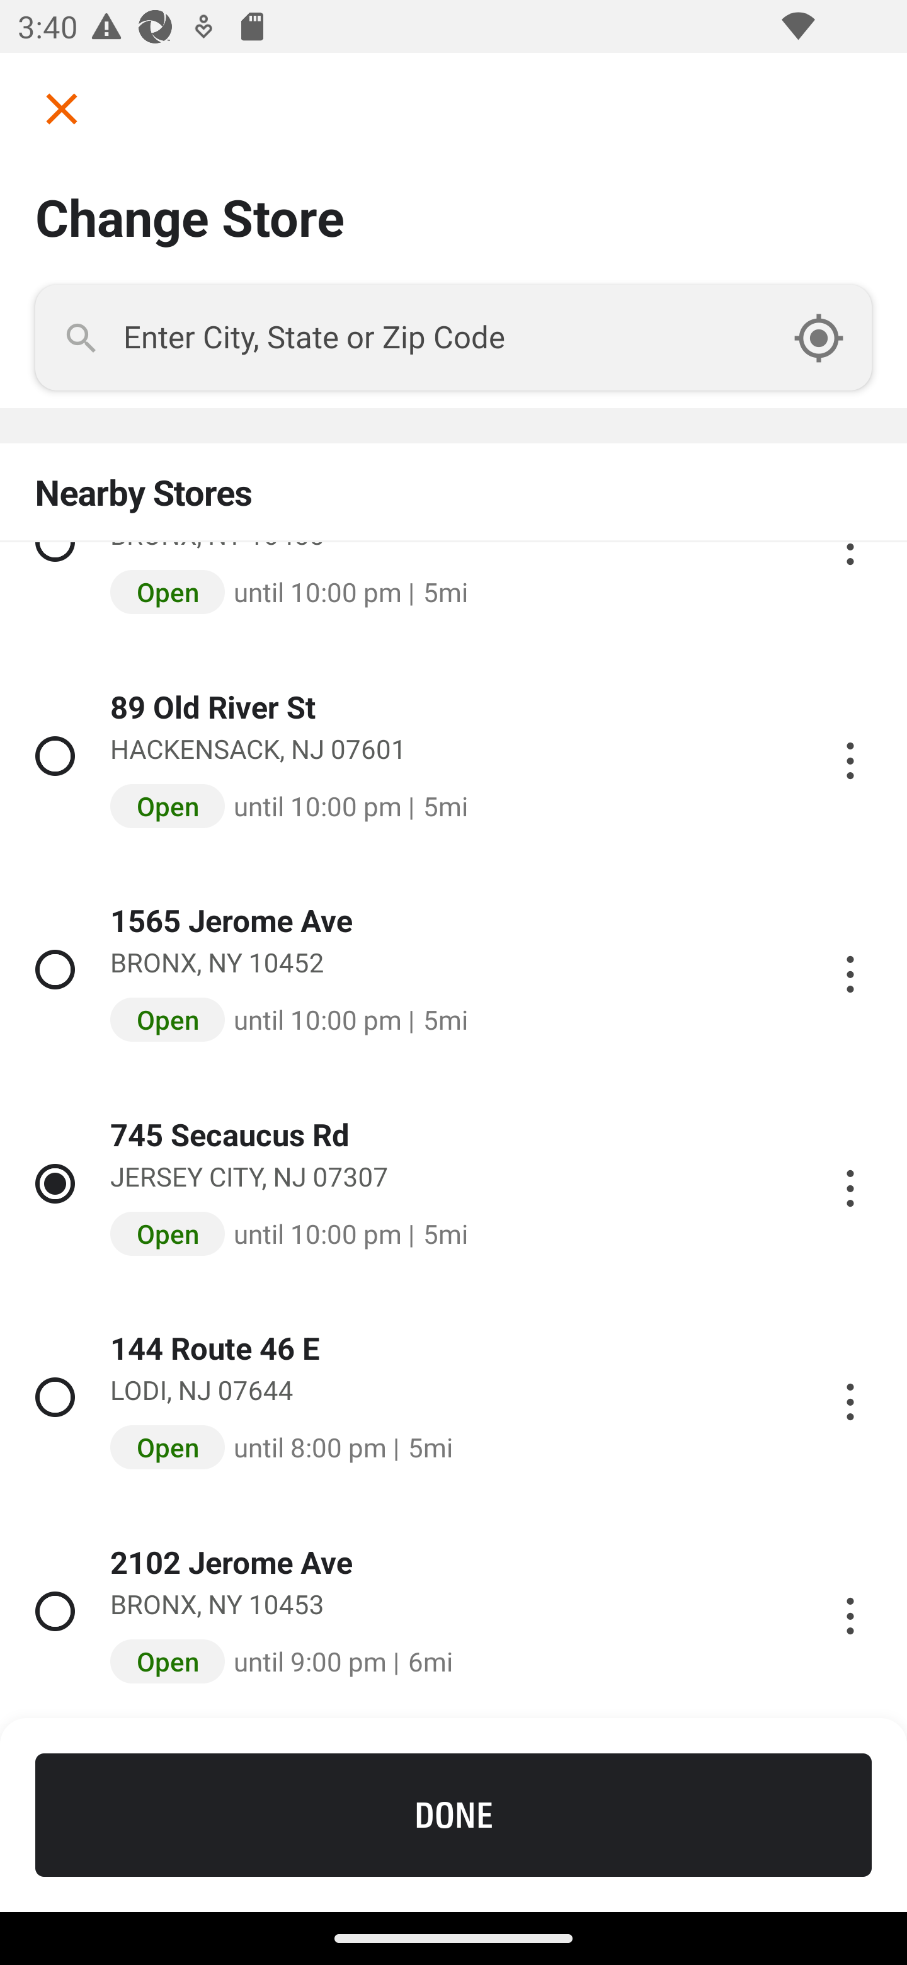  I want to click on search-location-button , so click(831, 338).